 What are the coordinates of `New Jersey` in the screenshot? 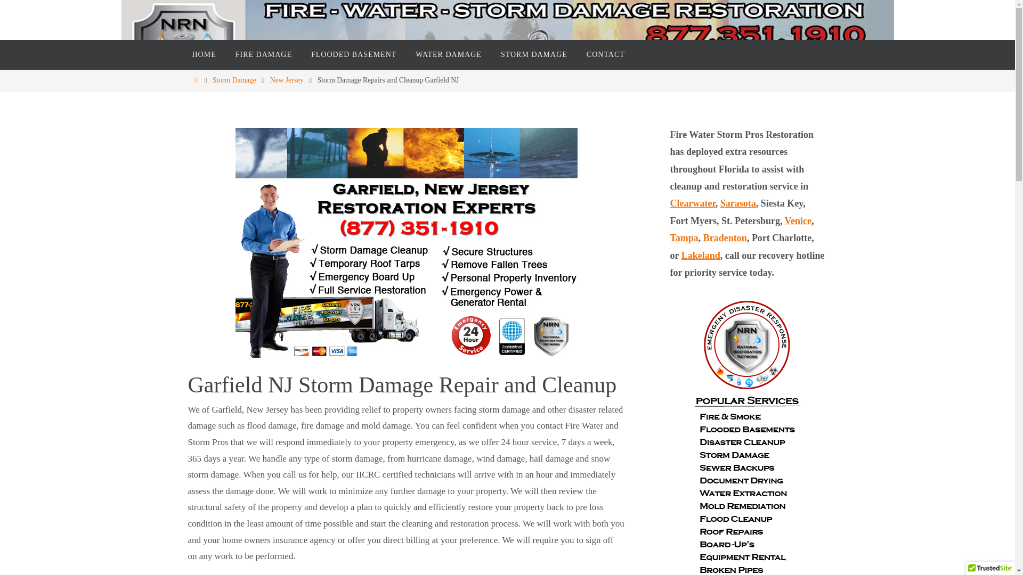 It's located at (287, 80).